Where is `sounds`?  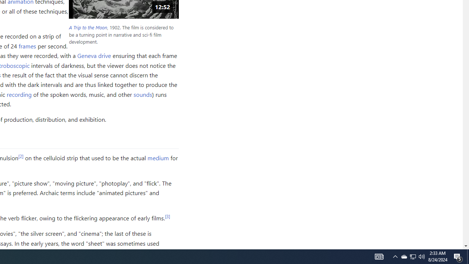 sounds is located at coordinates (142, 94).